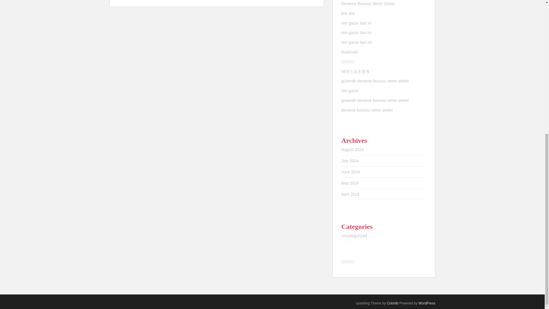  What do you see at coordinates (368, 3) in the screenshot?
I see `Deneme Bonusu Veren Siteler` at bounding box center [368, 3].